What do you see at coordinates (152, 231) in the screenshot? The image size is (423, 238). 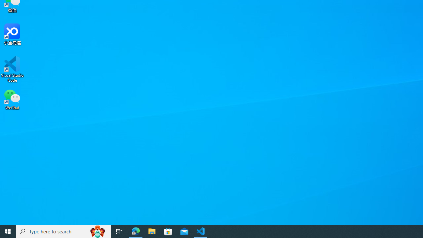 I see `File Explorer` at bounding box center [152, 231].